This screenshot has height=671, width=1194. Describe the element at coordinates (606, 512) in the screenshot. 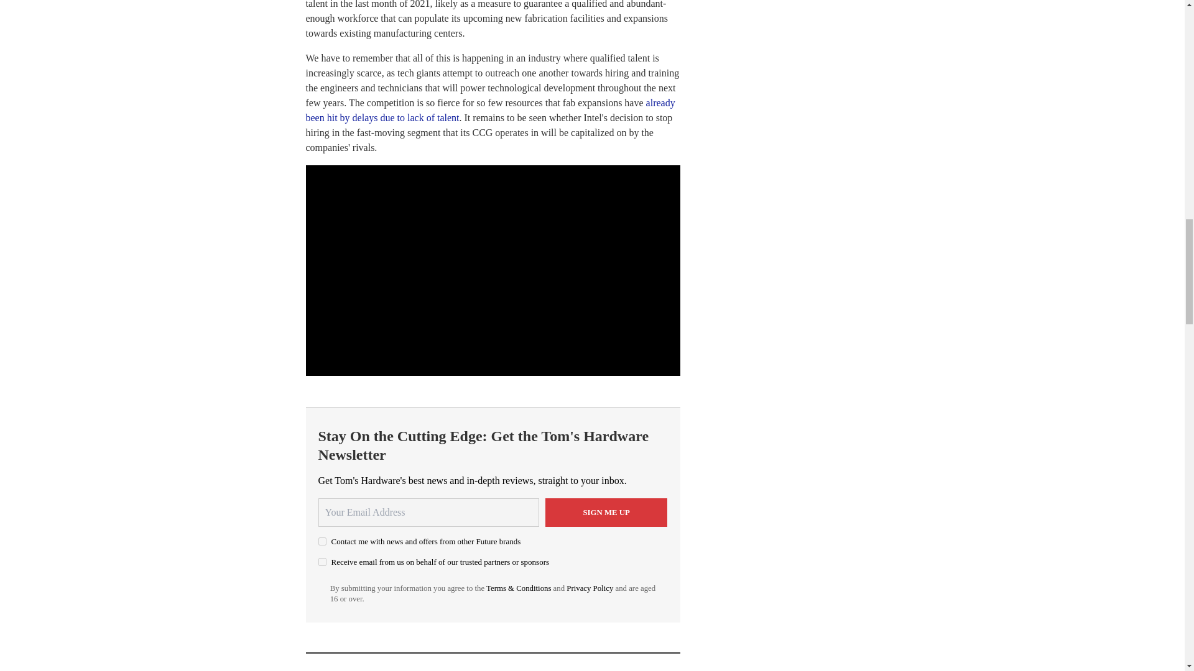

I see `Sign me up` at that location.